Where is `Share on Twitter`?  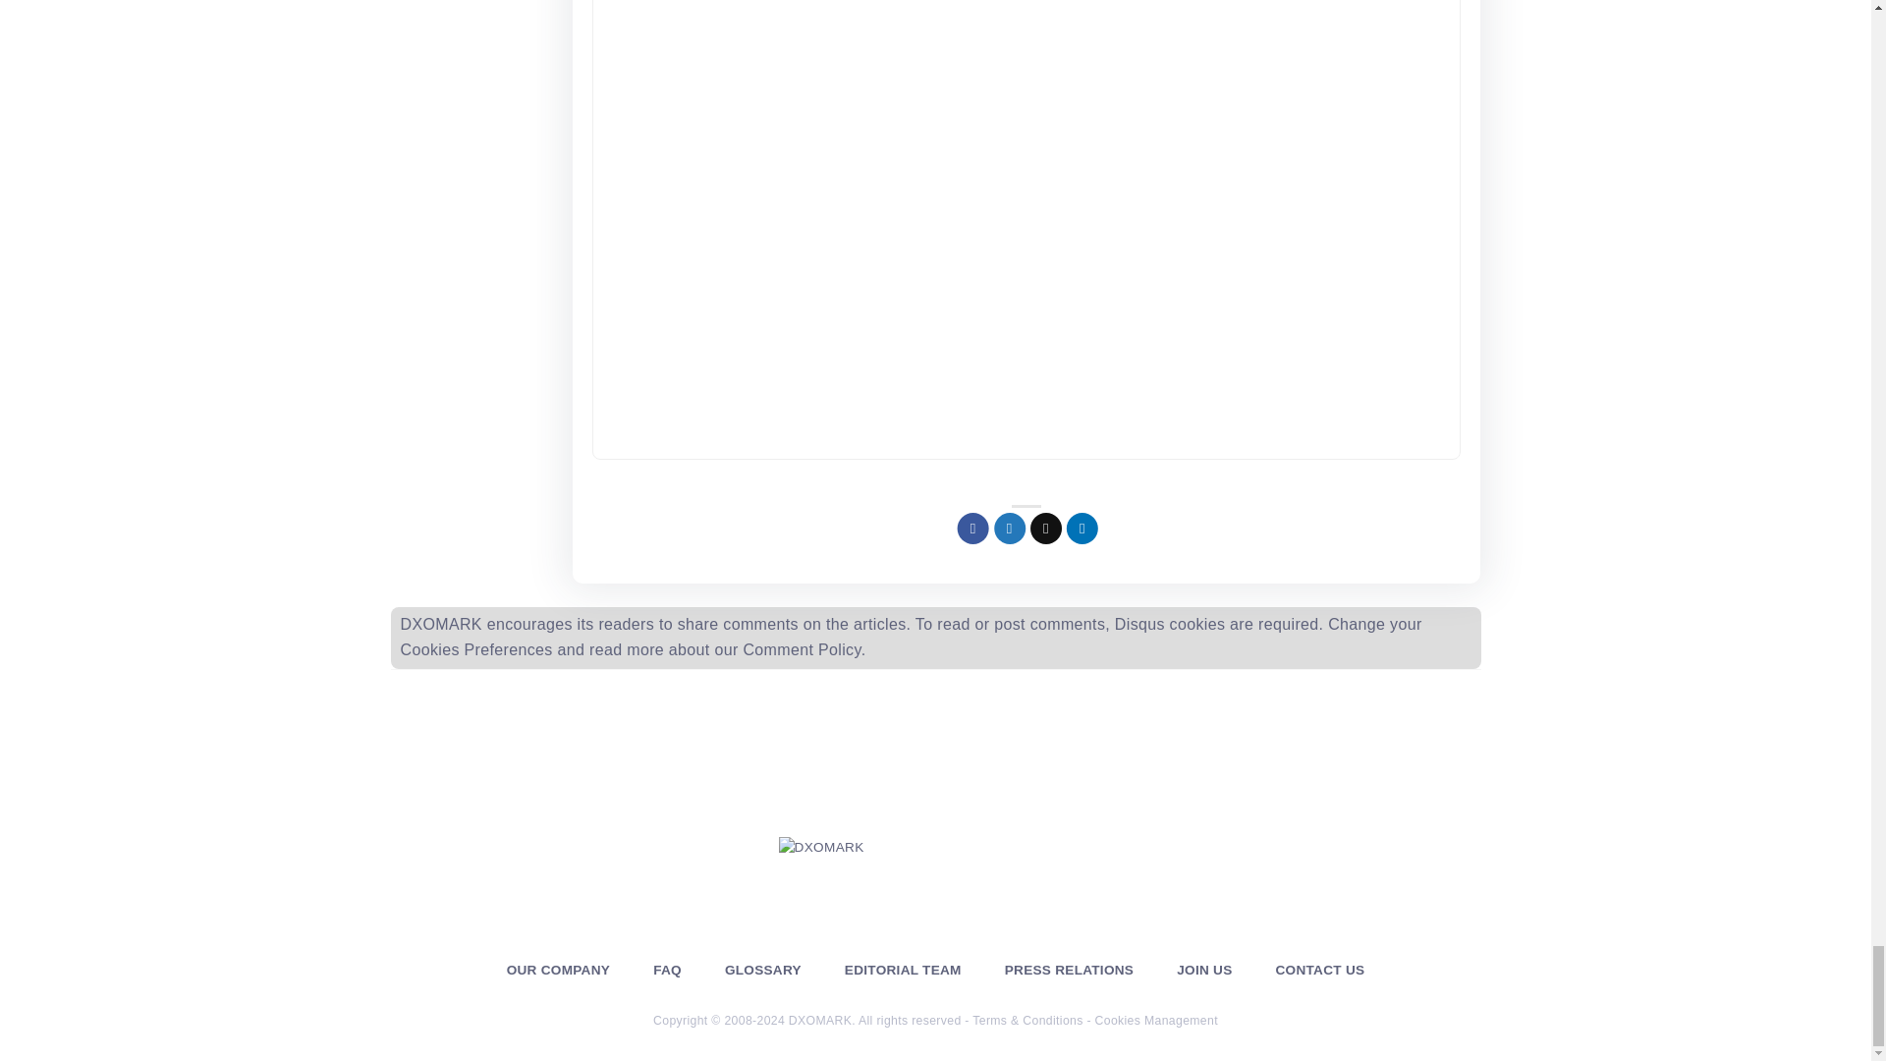 Share on Twitter is located at coordinates (1014, 531).